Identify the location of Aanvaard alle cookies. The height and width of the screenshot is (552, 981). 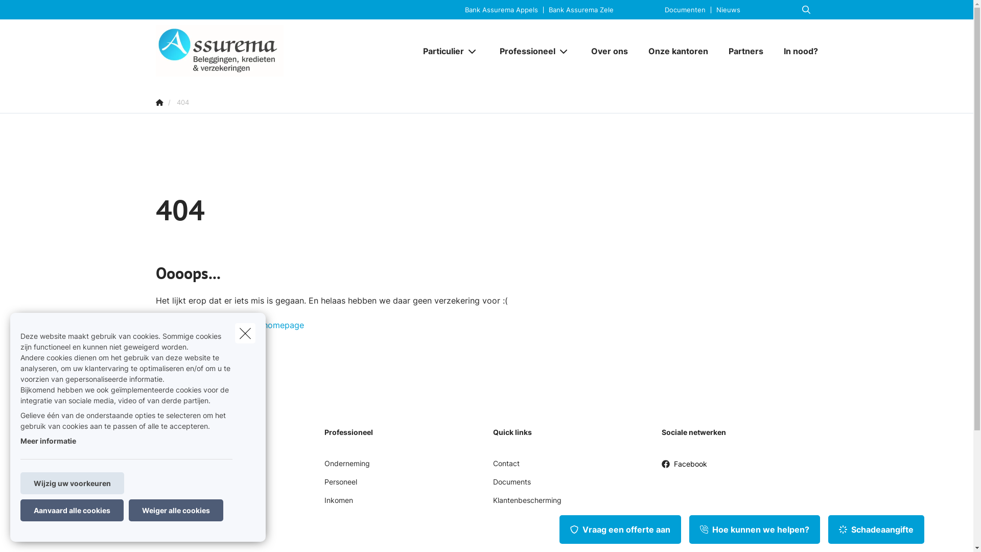
(72, 510).